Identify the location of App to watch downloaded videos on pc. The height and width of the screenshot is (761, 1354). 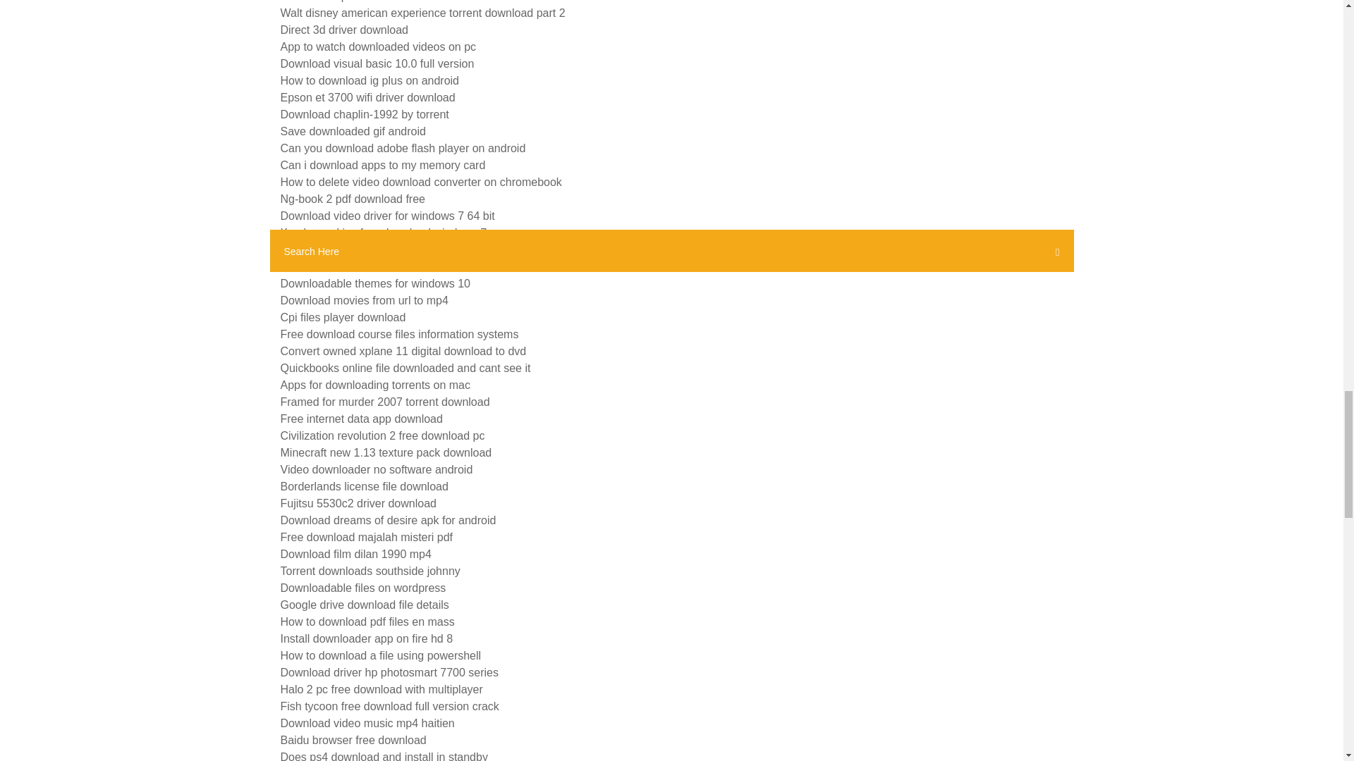
(378, 47).